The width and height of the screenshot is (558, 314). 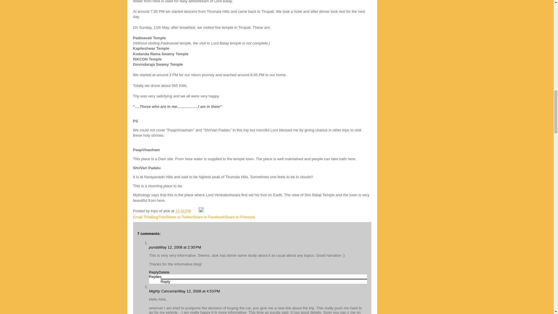 What do you see at coordinates (142, 217) in the screenshot?
I see `Email This` at bounding box center [142, 217].